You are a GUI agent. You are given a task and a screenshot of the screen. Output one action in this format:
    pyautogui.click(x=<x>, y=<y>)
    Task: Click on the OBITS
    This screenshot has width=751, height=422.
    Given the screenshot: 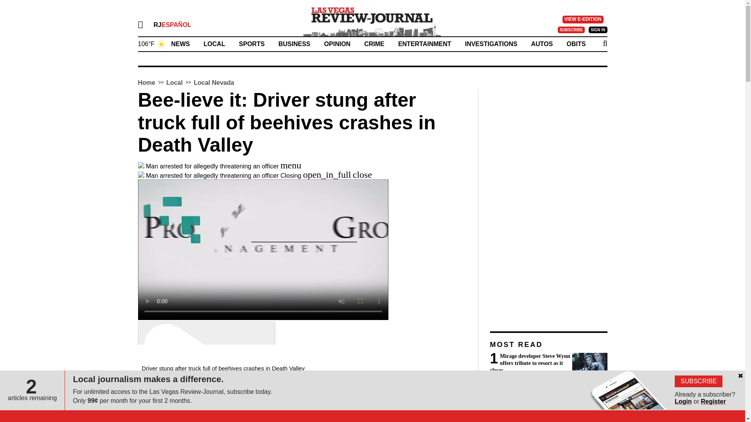 What is the action you would take?
    pyautogui.click(x=576, y=44)
    